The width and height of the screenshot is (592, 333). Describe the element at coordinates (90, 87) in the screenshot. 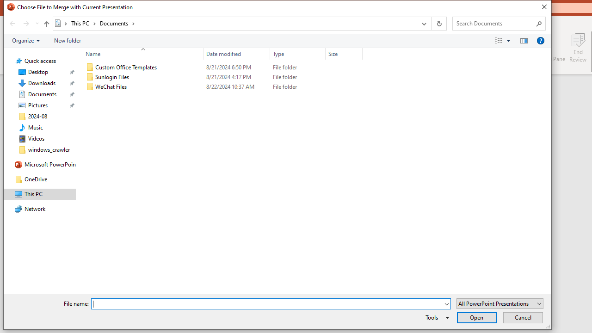

I see `Class: UIImage` at that location.